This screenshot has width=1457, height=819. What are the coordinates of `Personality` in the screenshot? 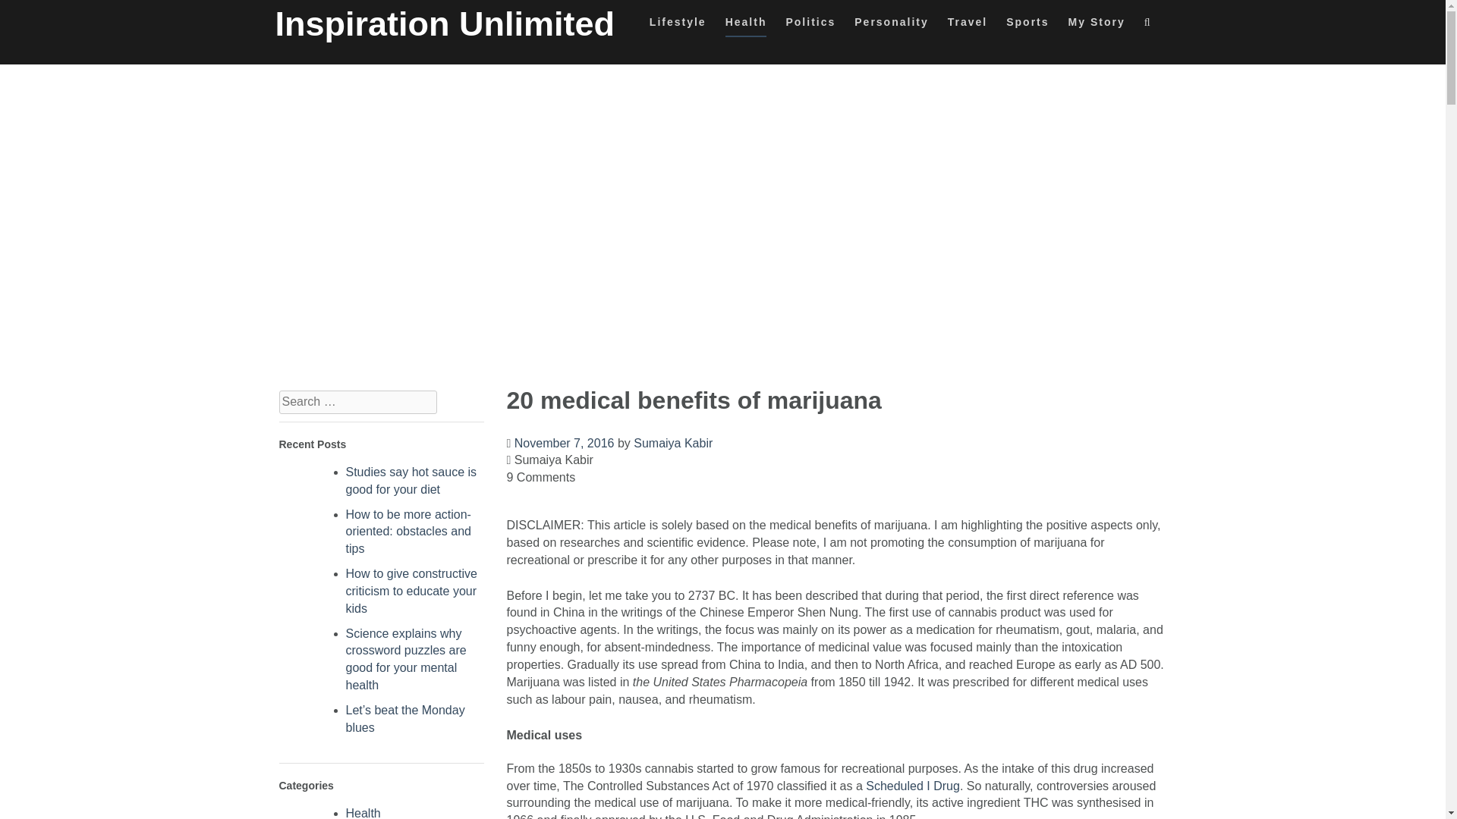 It's located at (891, 26).